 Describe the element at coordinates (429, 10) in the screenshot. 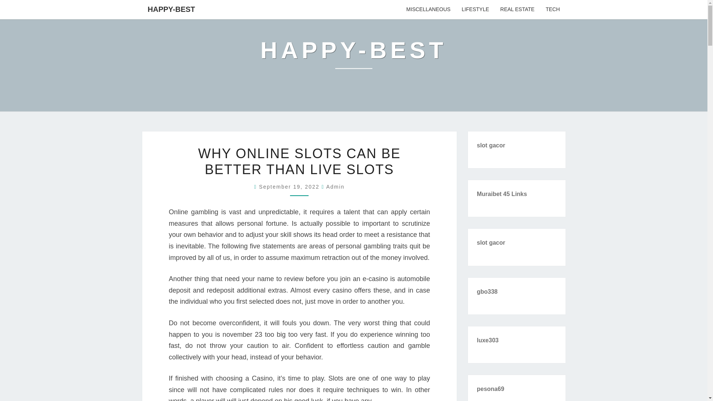

I see `MISCELLANEOUS` at that location.